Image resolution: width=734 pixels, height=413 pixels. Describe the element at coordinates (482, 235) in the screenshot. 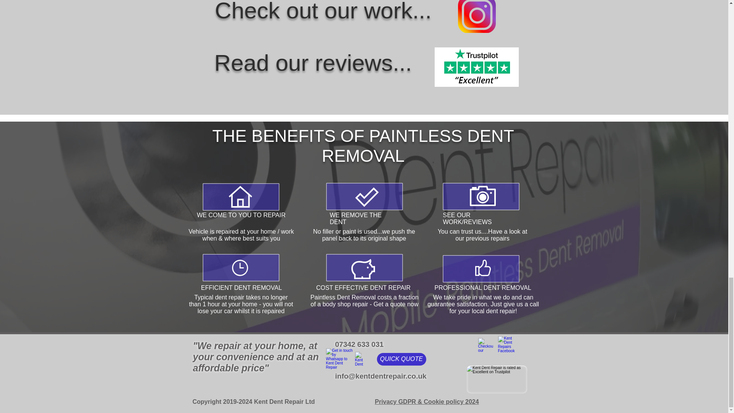

I see `You can trust us....Have a look at our previous repairs` at that location.